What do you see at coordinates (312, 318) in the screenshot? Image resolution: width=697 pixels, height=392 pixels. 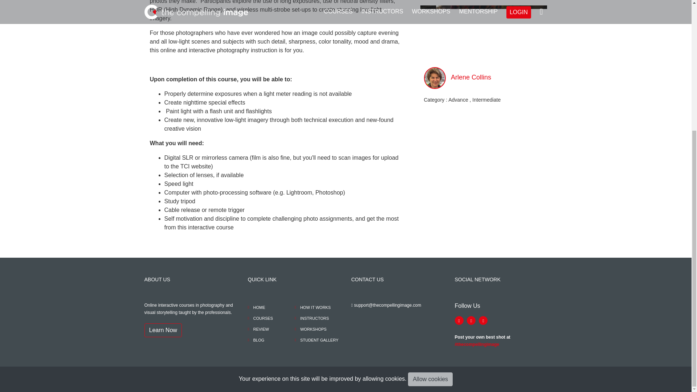 I see `INSTRUCTORS` at bounding box center [312, 318].